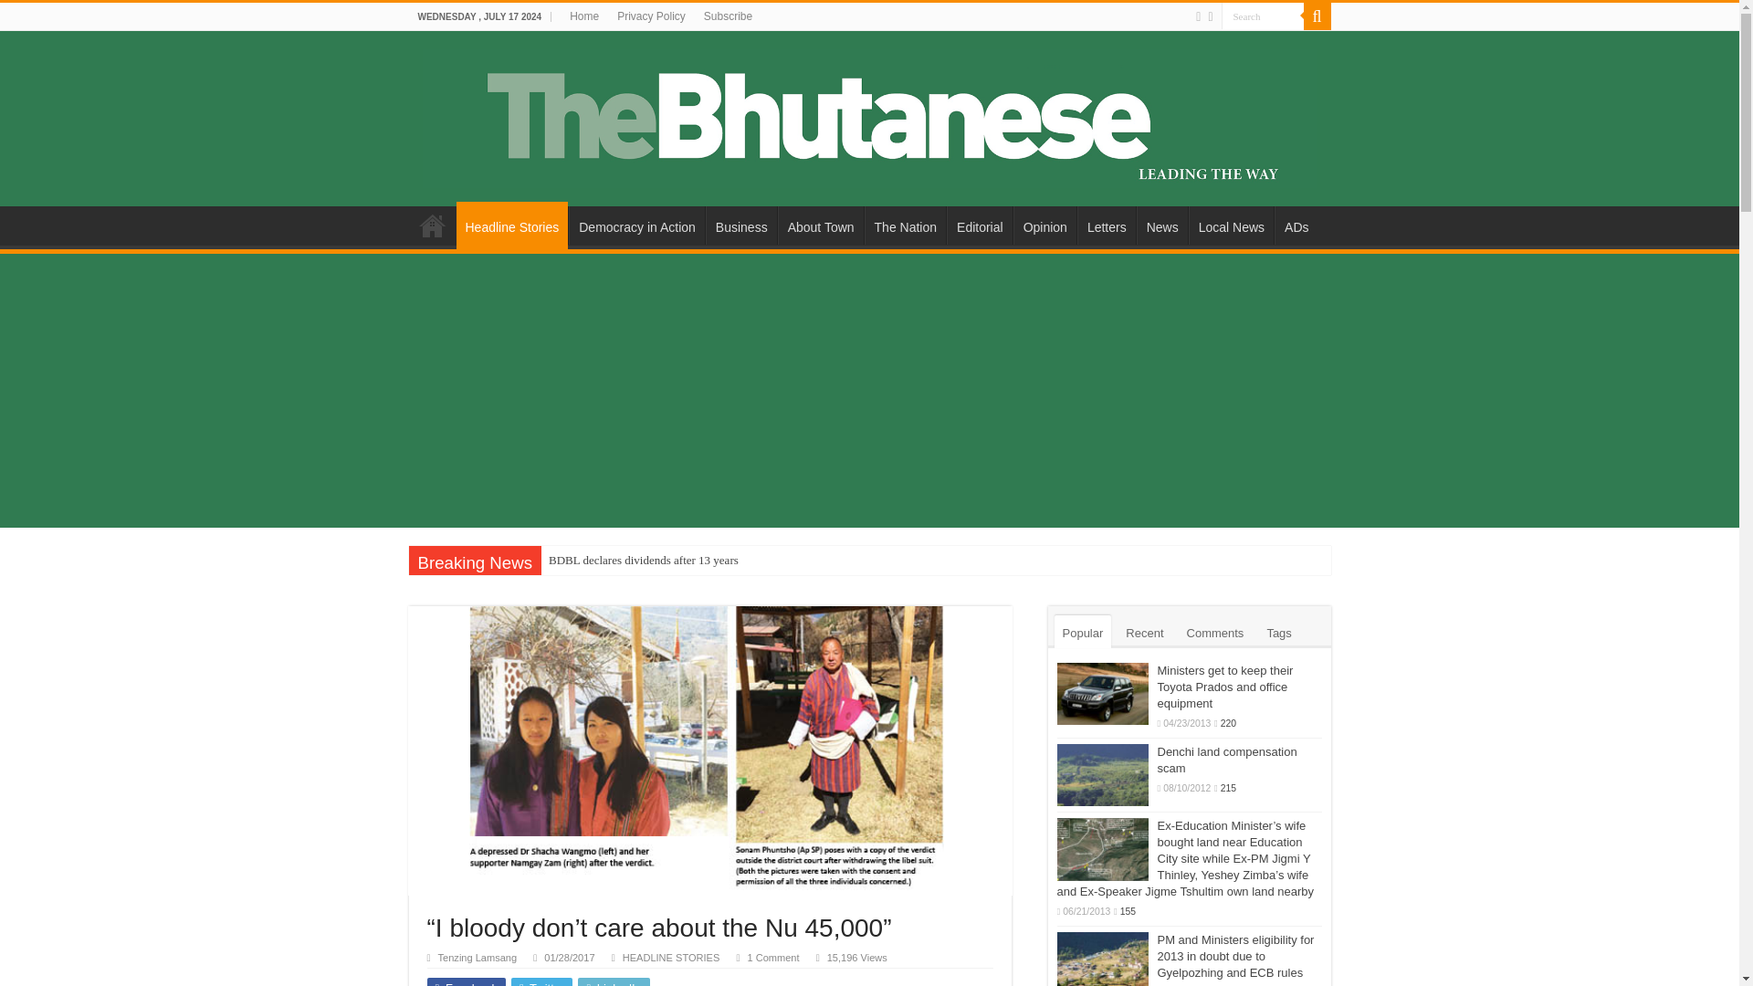 The height and width of the screenshot is (986, 1753). I want to click on News, so click(1161, 225).